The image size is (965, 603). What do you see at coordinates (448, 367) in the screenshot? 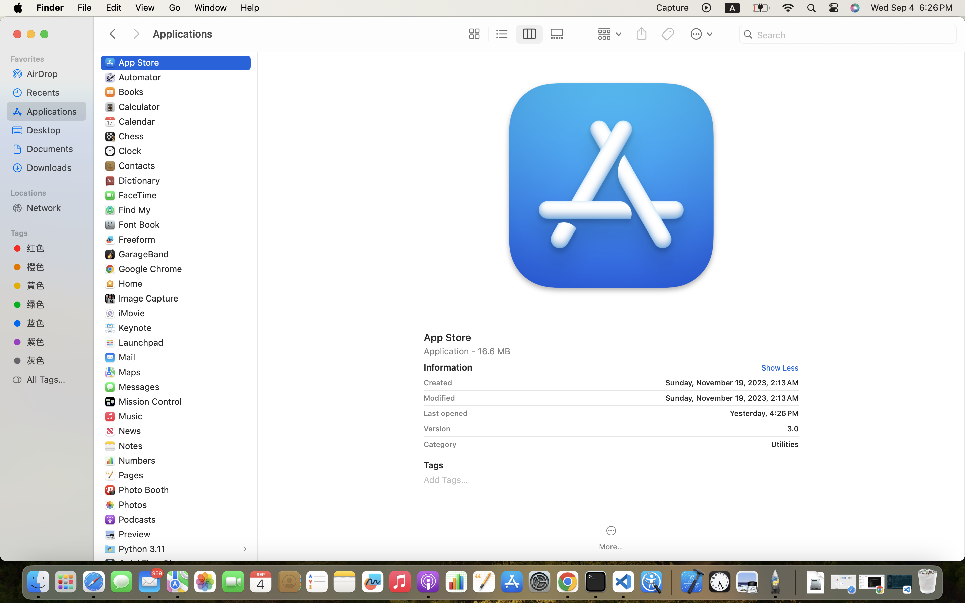
I see `Information` at bounding box center [448, 367].